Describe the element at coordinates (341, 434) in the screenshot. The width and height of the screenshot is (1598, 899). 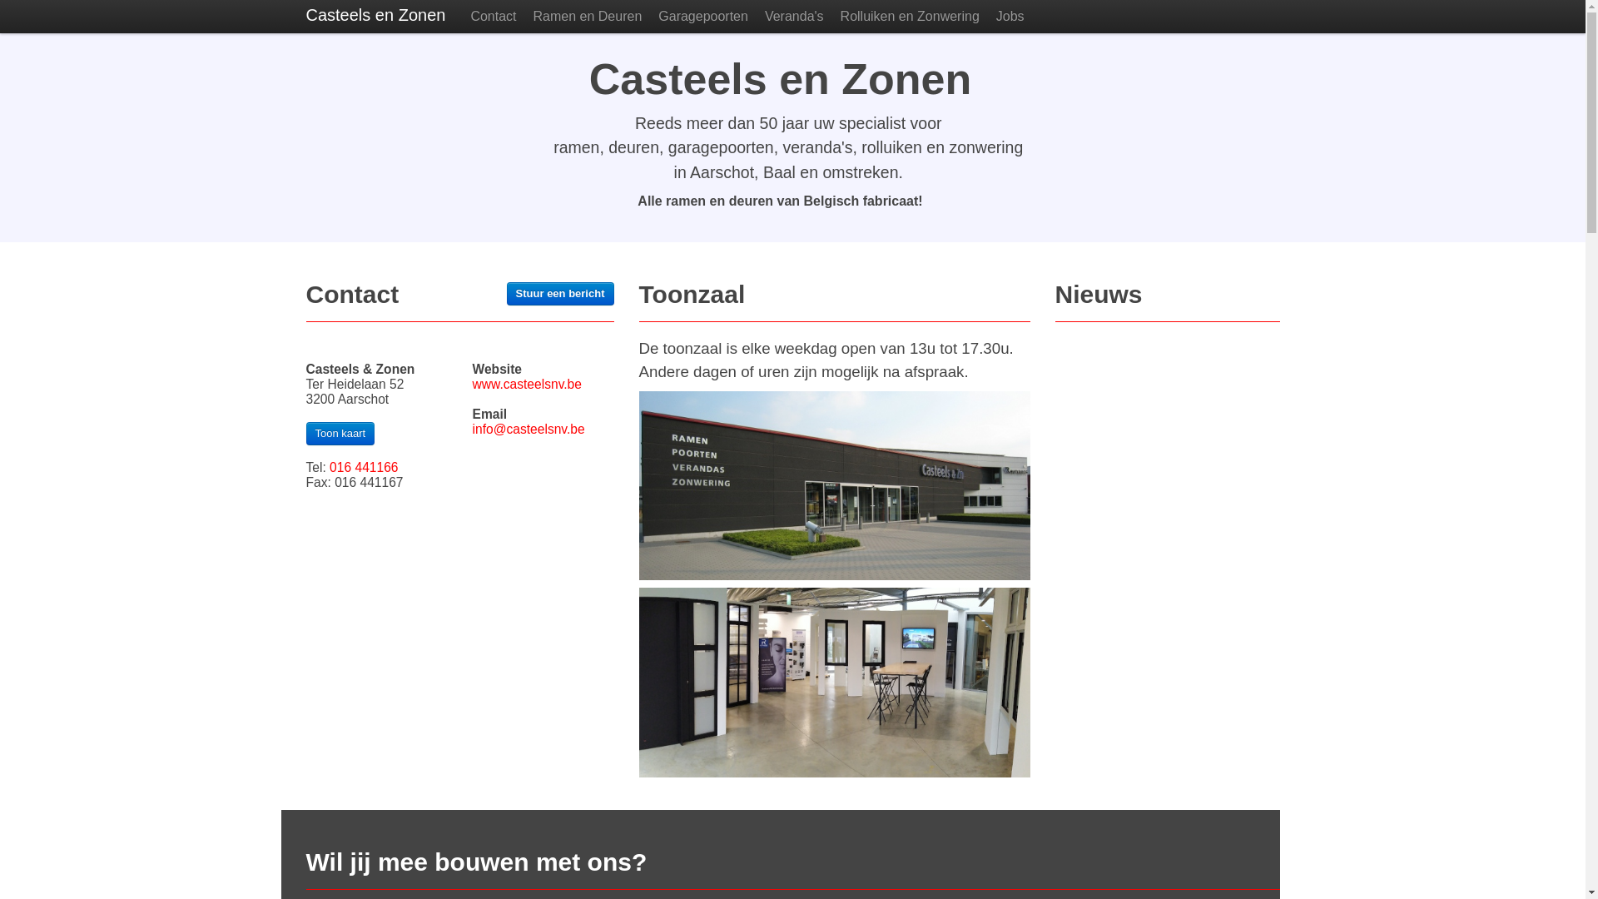
I see `Toon kaart` at that location.